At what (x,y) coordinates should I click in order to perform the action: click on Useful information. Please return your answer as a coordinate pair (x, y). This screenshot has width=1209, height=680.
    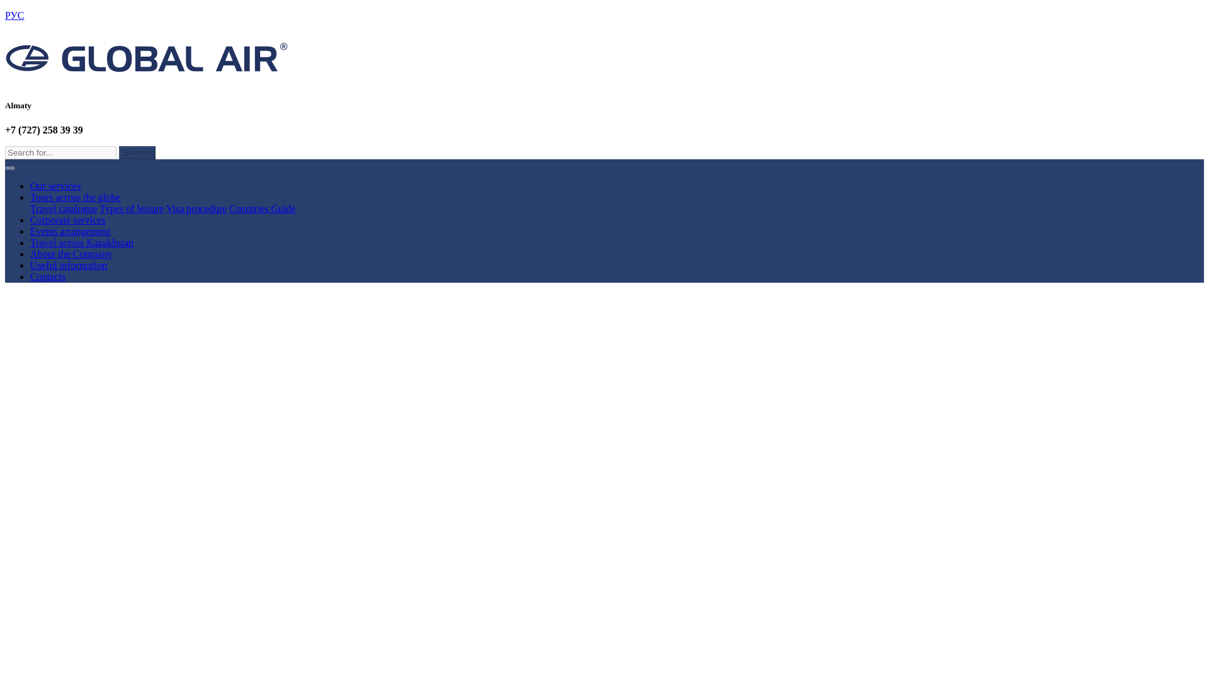
    Looking at the image, I should click on (69, 264).